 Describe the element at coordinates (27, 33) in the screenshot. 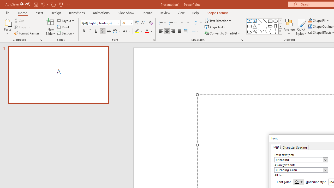

I see `Format Painter` at that location.